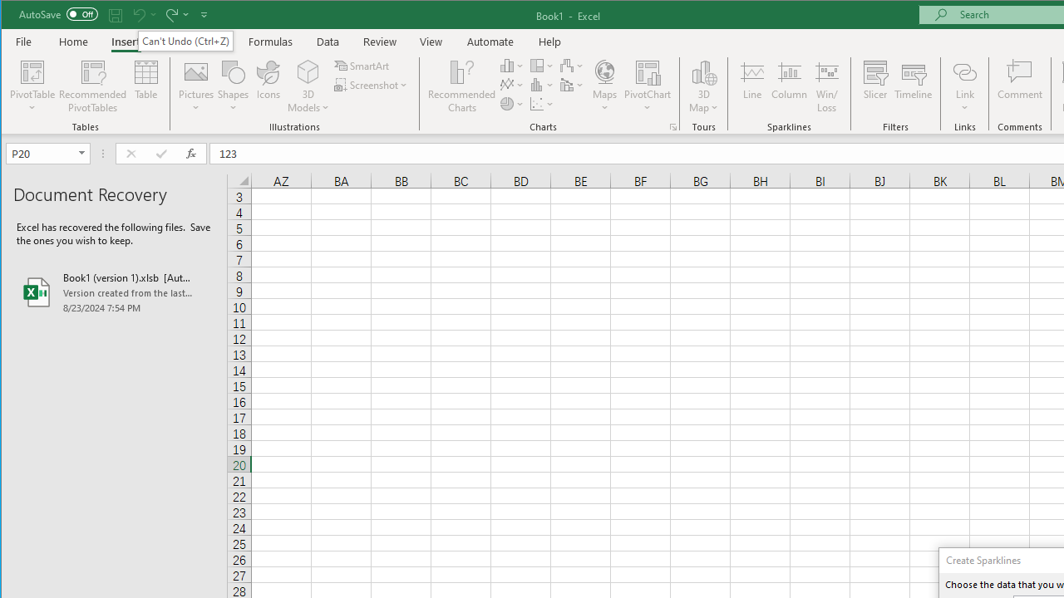 This screenshot has width=1064, height=598. What do you see at coordinates (186, 40) in the screenshot?
I see `Can't Undo (Ctrl+Z)` at bounding box center [186, 40].